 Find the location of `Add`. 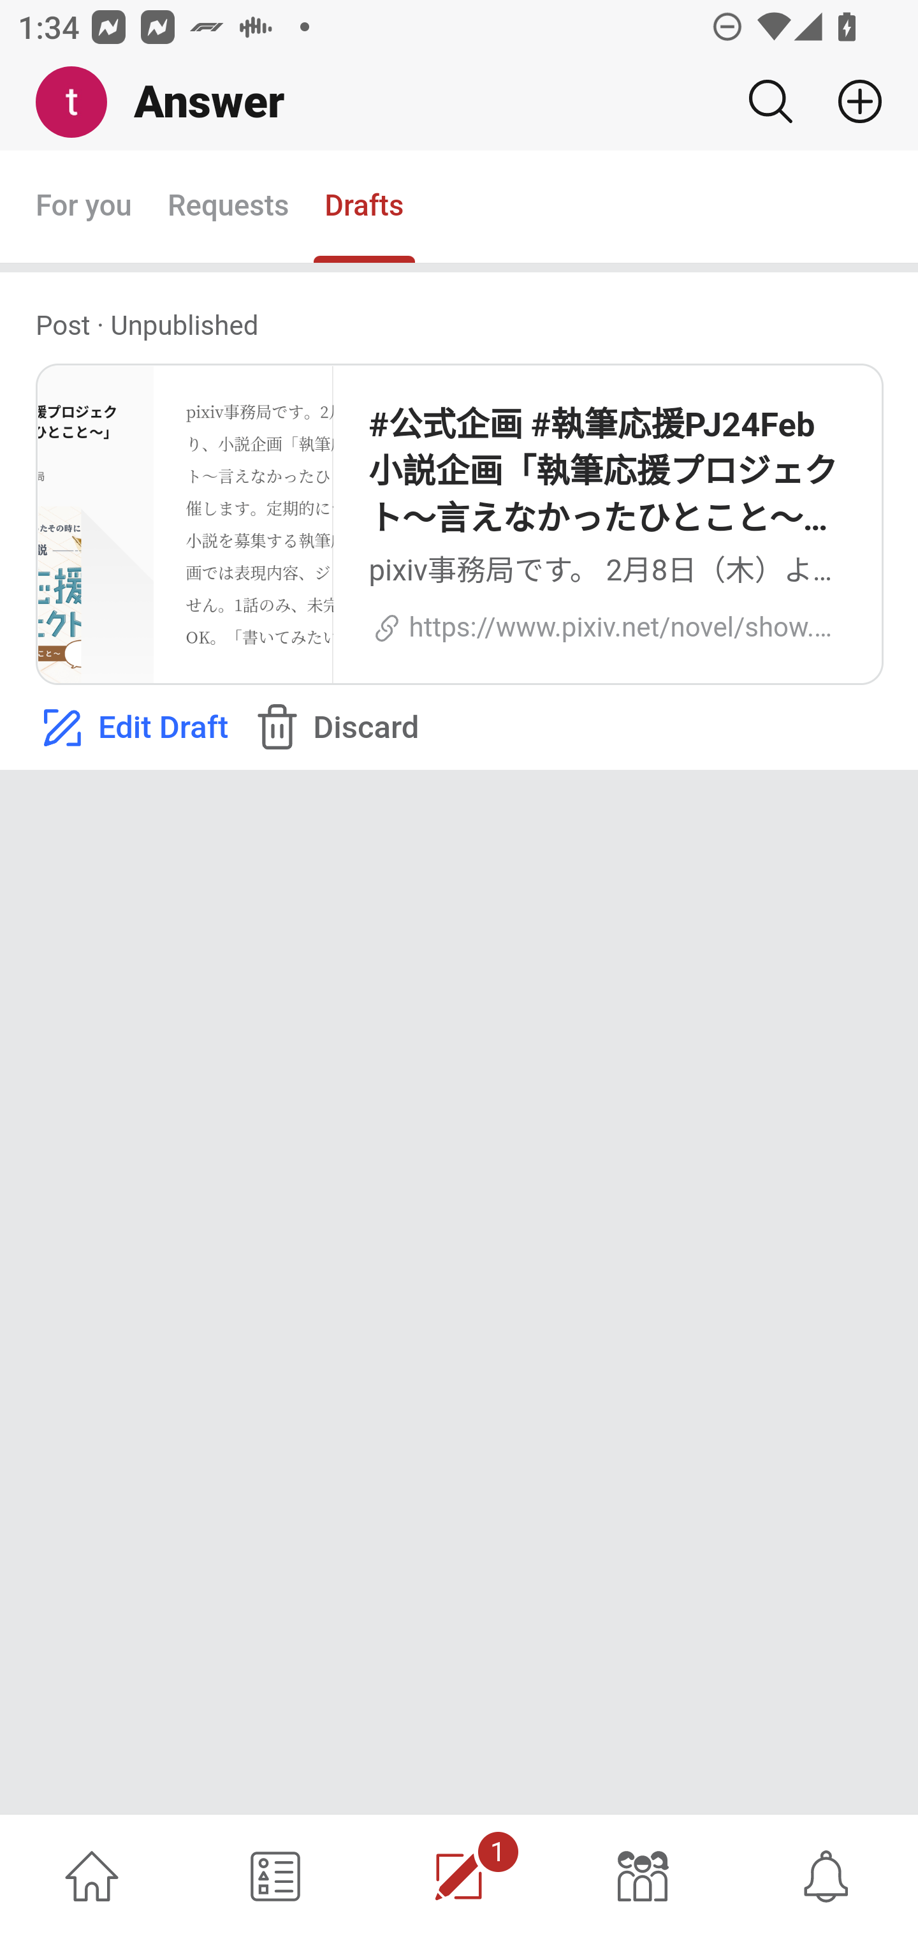

Add is located at coordinates (850, 101).